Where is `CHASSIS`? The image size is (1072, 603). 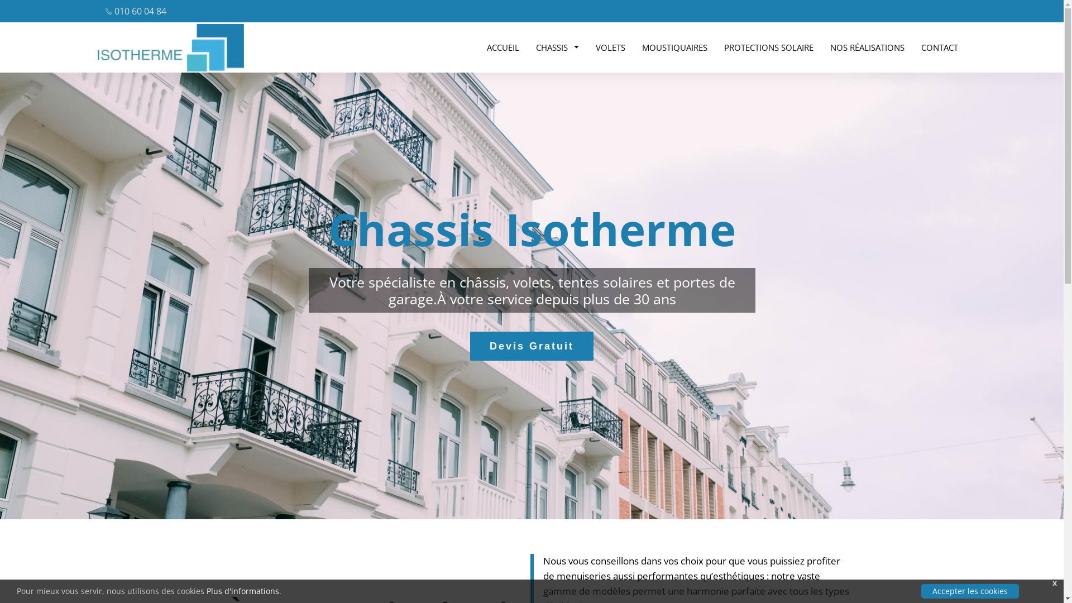 CHASSIS is located at coordinates (557, 47).